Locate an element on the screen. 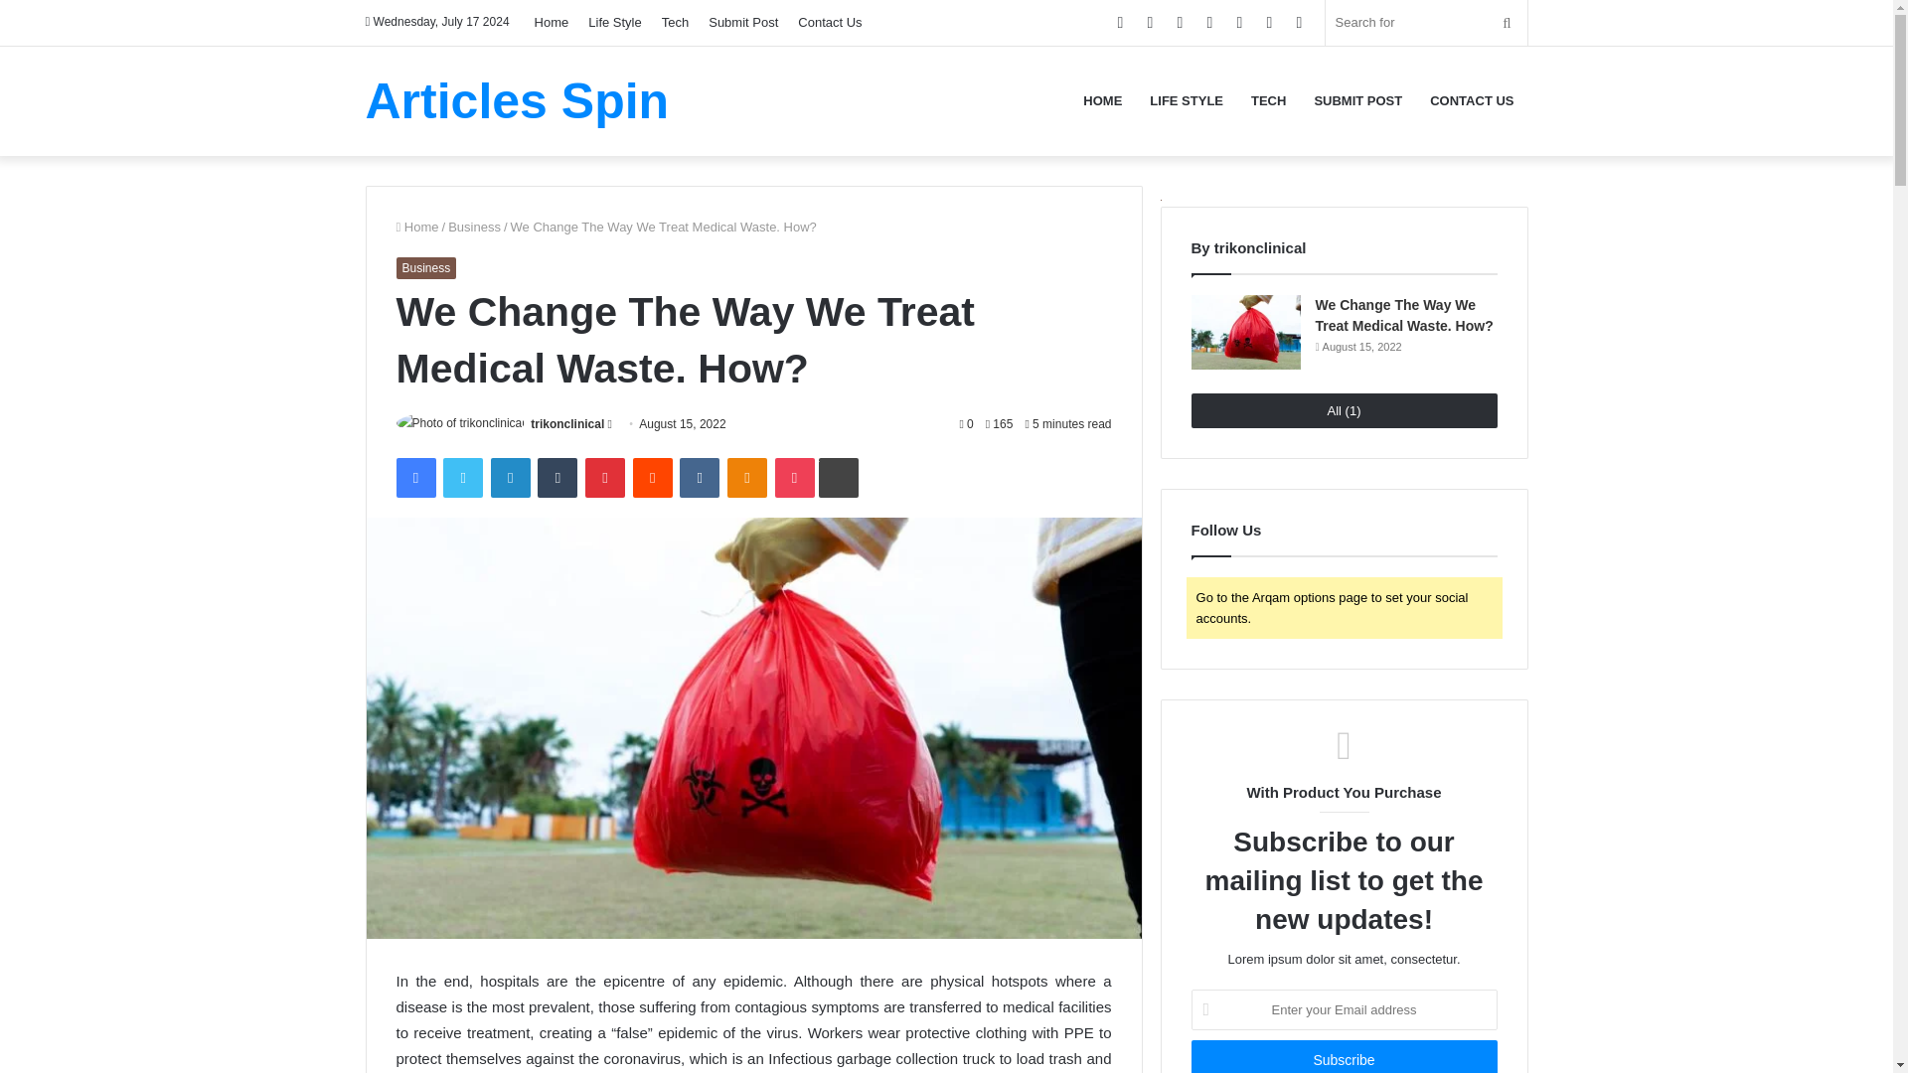  Twitter is located at coordinates (462, 478).